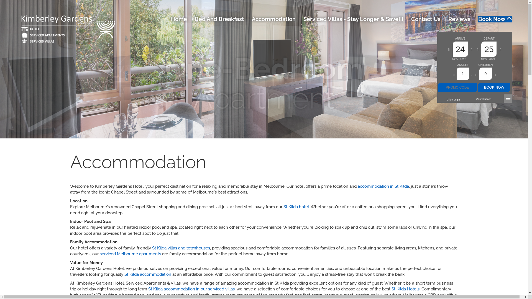 This screenshot has width=532, height=299. Describe the element at coordinates (453, 100) in the screenshot. I see `Client Login` at that location.